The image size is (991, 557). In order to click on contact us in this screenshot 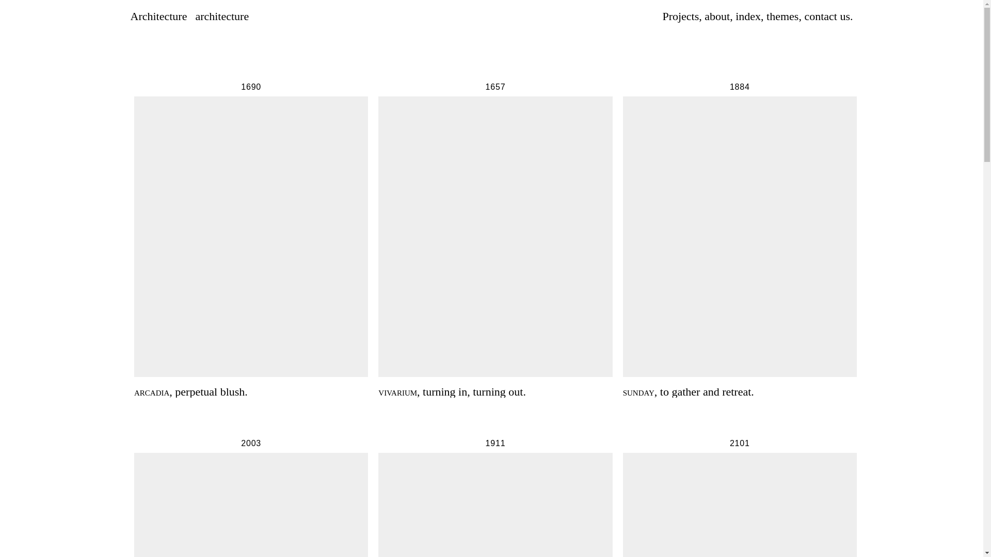, I will do `click(681, 17)`.